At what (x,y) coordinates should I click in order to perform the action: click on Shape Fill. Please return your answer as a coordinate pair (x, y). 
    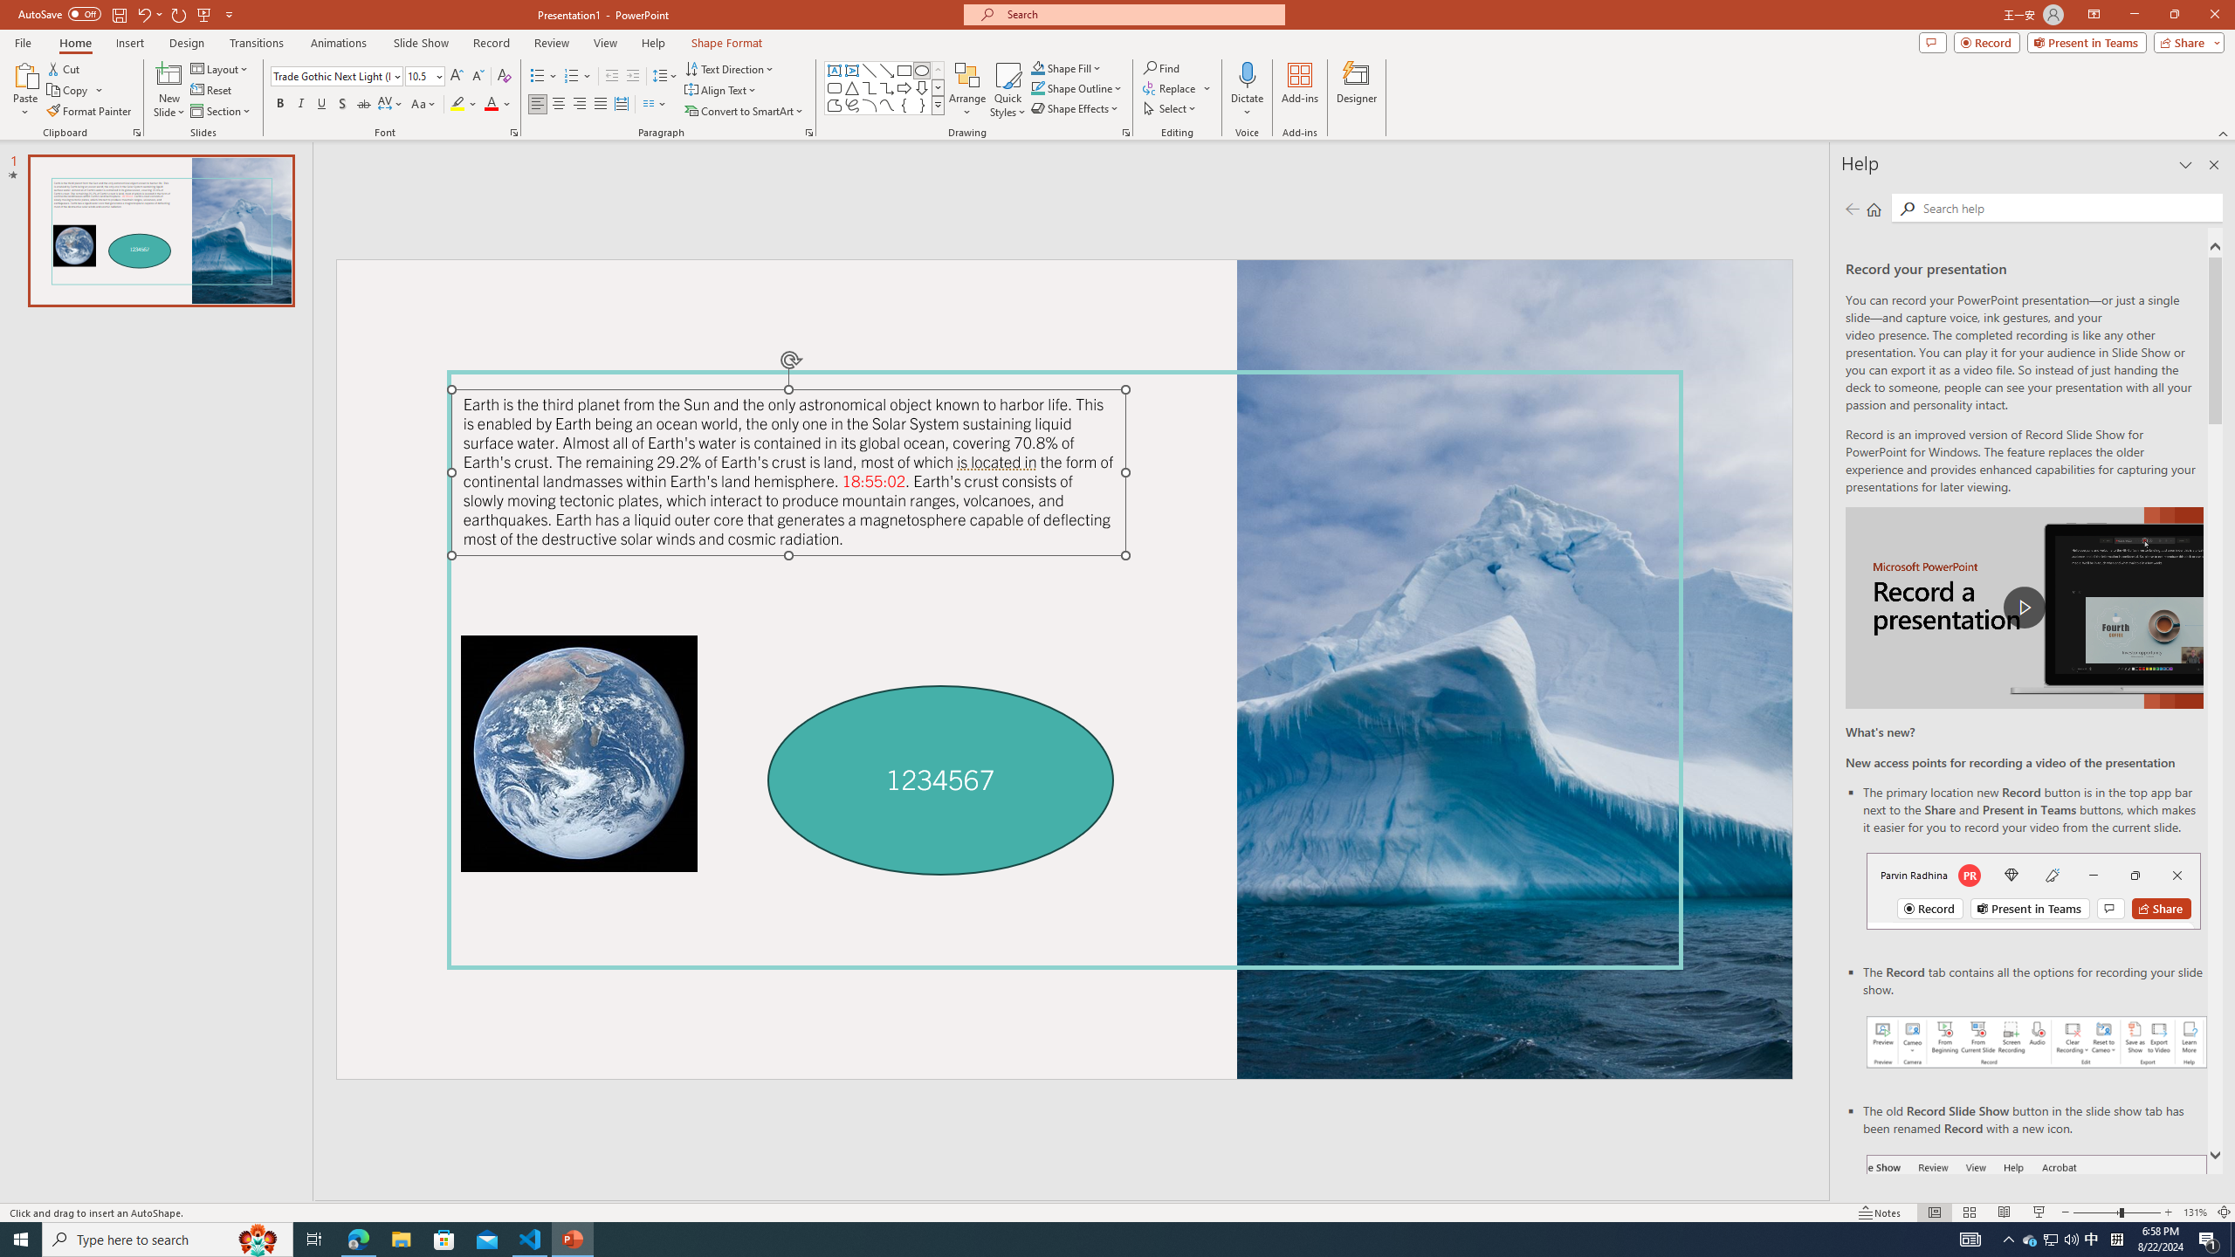
    Looking at the image, I should click on (1067, 68).